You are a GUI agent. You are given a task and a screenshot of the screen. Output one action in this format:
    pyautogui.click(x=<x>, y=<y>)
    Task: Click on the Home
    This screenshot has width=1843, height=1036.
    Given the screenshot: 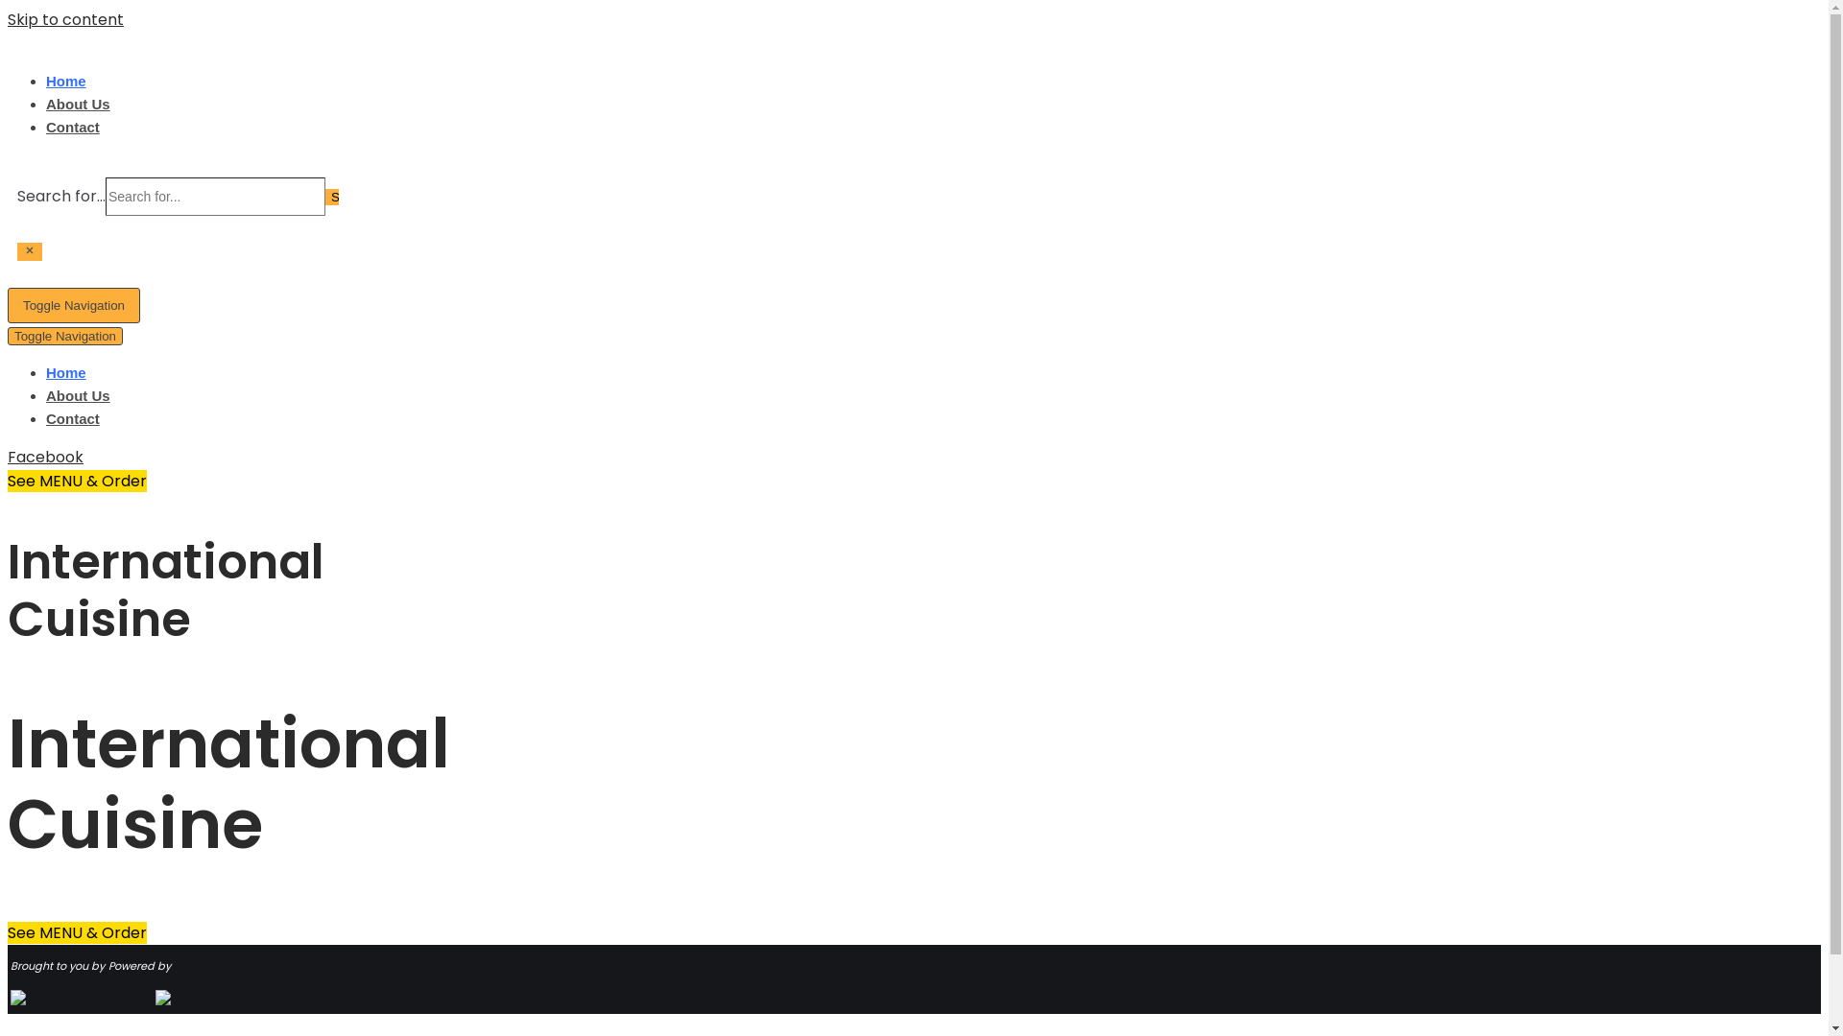 What is the action you would take?
    pyautogui.click(x=66, y=372)
    